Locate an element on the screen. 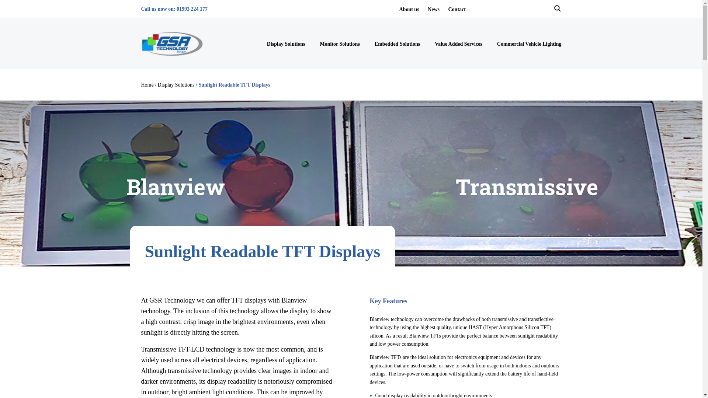  Embedded Solutions is located at coordinates (397, 43).